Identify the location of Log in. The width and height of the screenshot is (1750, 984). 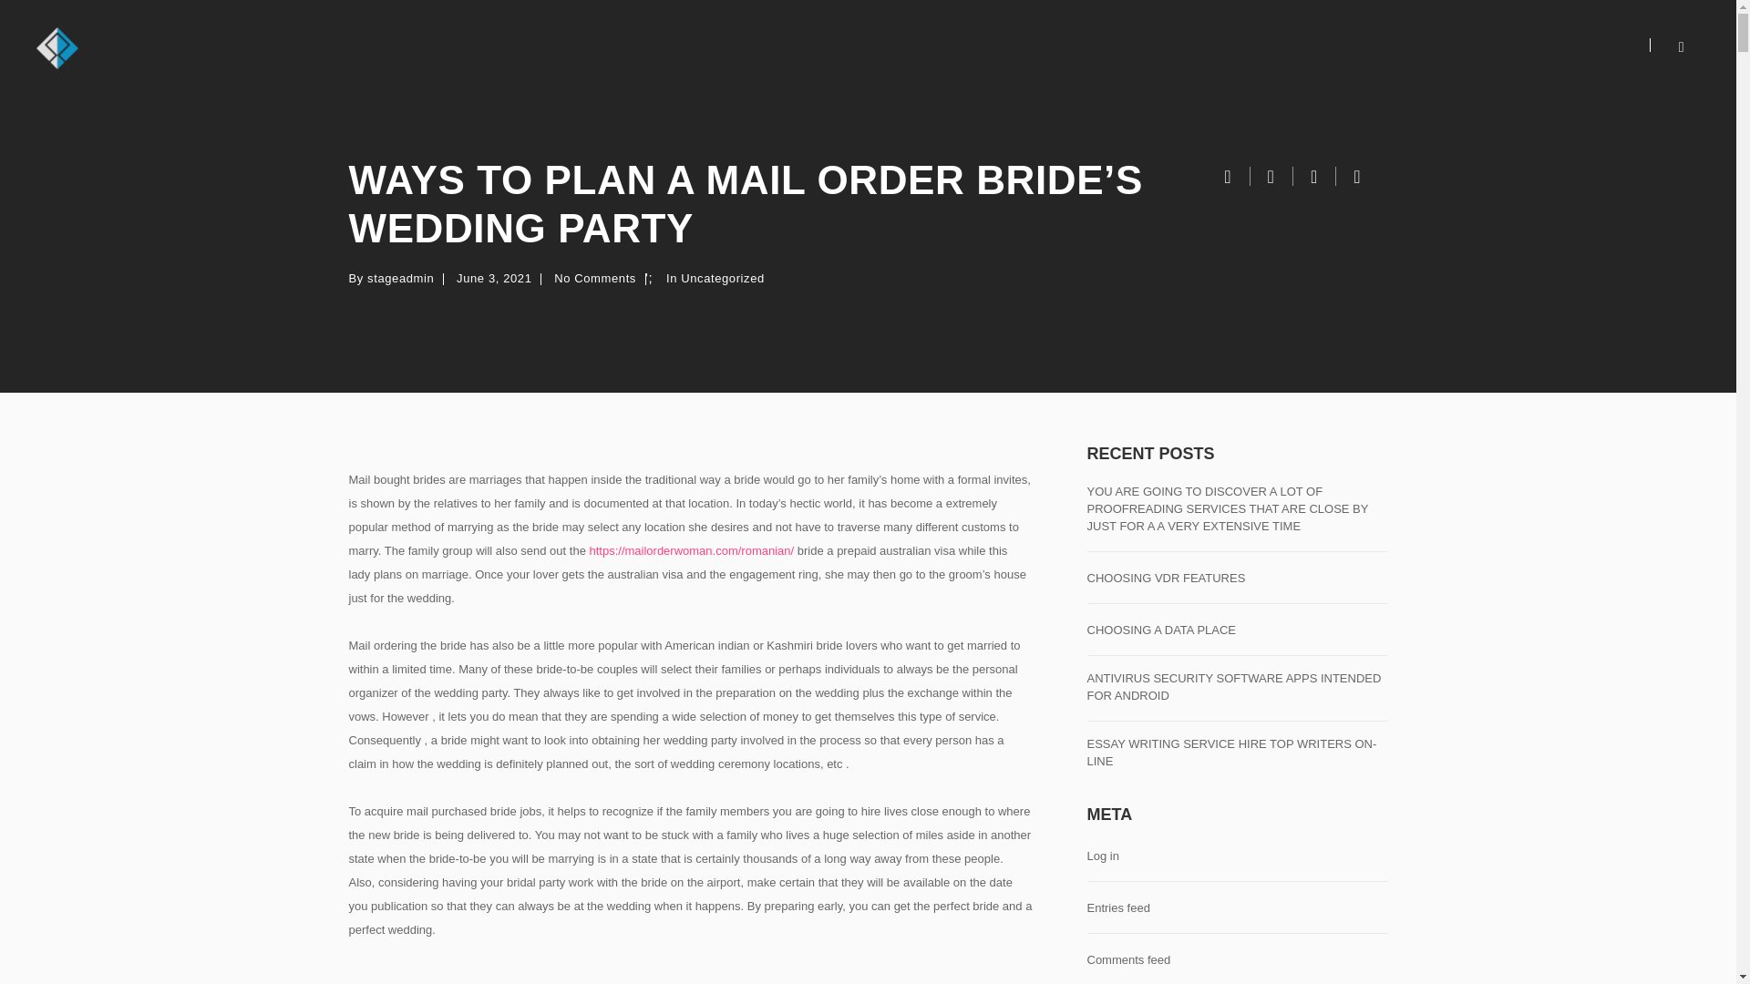
(1102, 856).